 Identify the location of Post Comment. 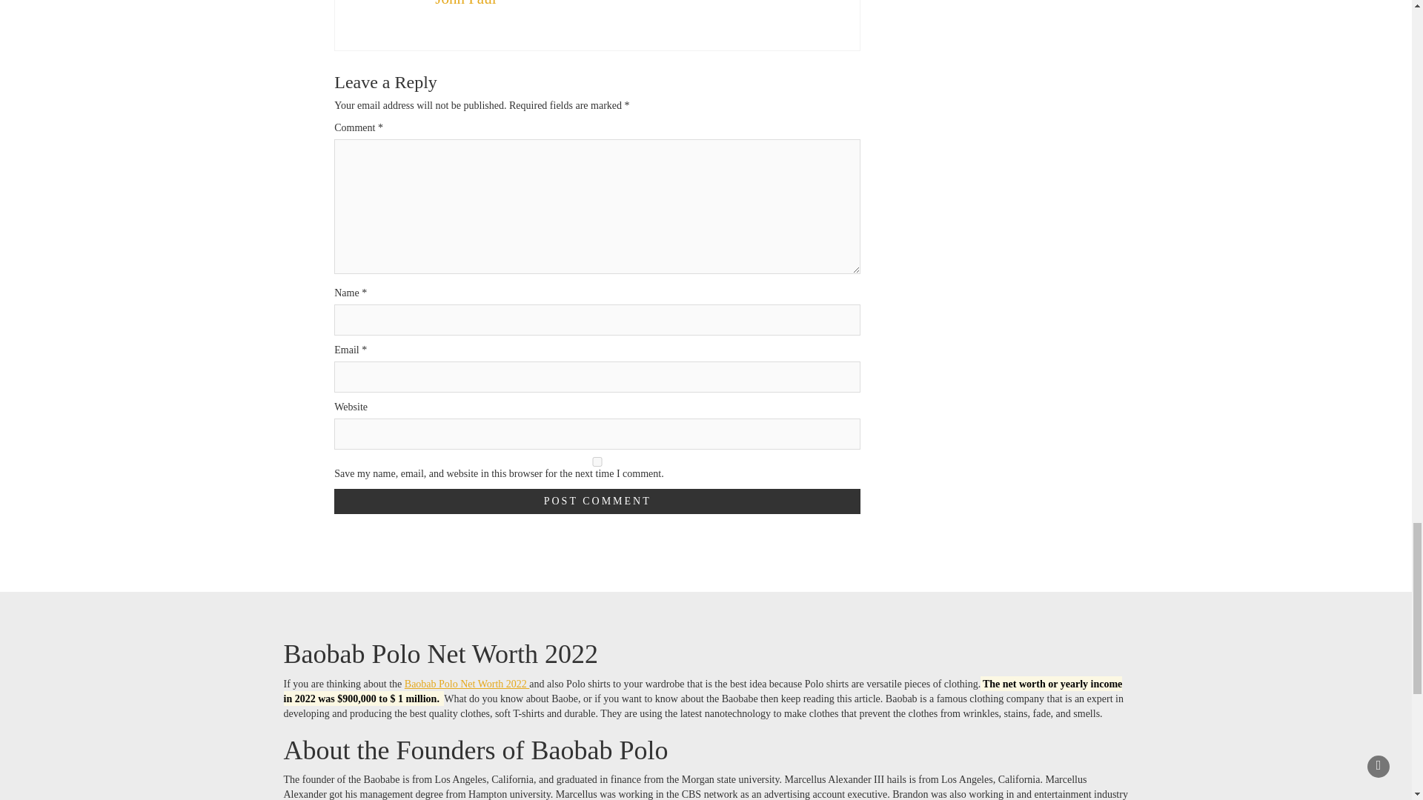
(597, 501).